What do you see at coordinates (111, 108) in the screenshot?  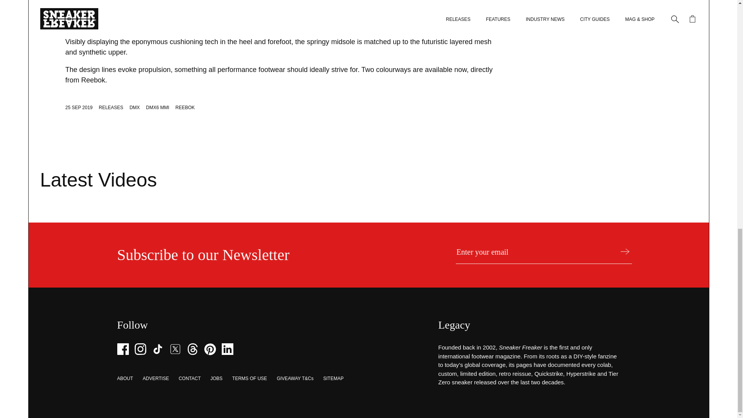 I see `RELEASES` at bounding box center [111, 108].